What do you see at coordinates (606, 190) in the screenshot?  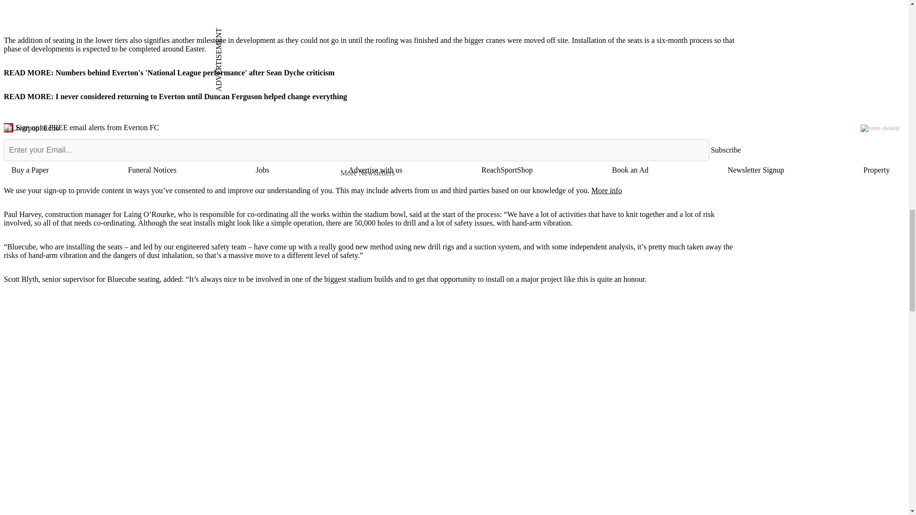 I see `More info` at bounding box center [606, 190].